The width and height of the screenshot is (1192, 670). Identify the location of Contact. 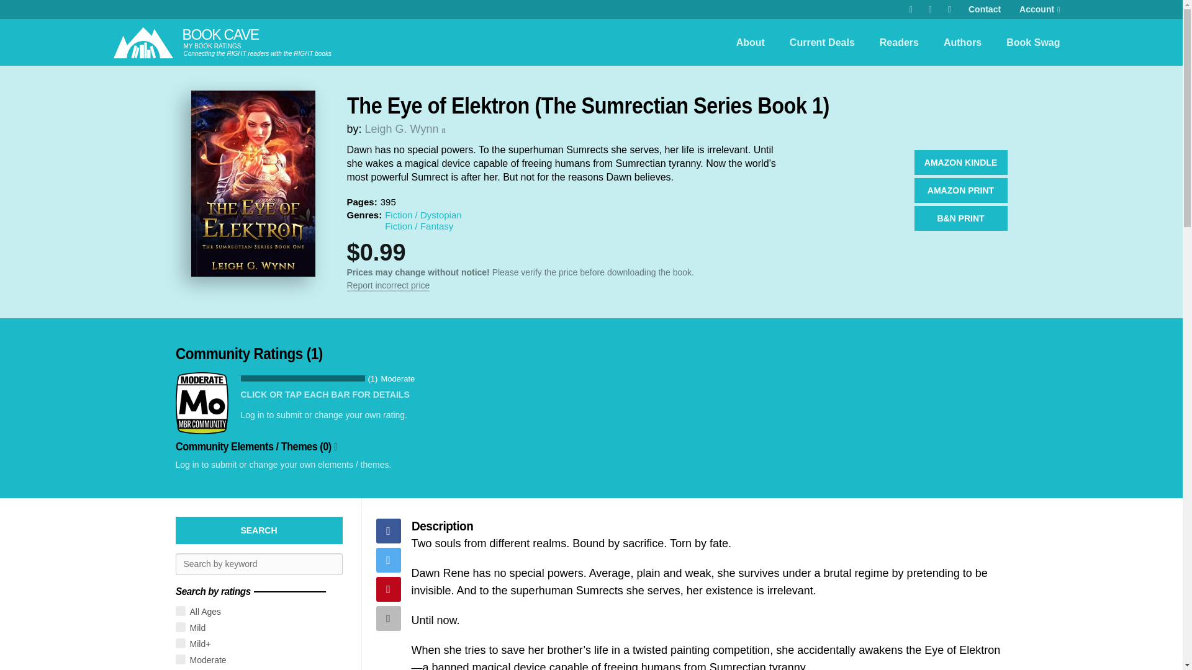
(985, 10).